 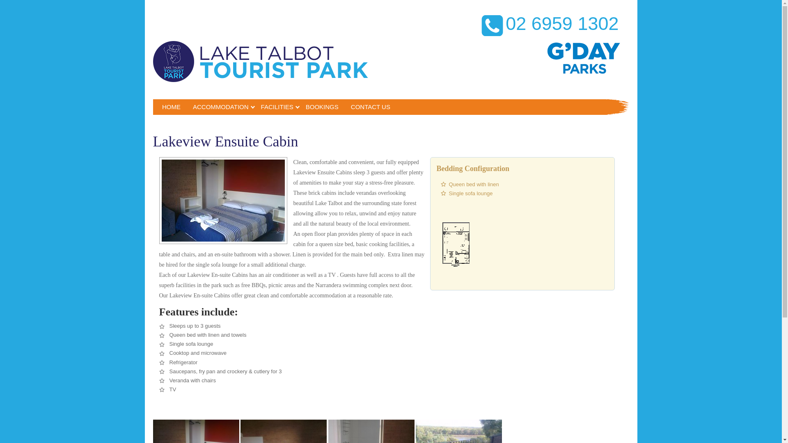 What do you see at coordinates (172, 107) in the screenshot?
I see `HOME` at bounding box center [172, 107].